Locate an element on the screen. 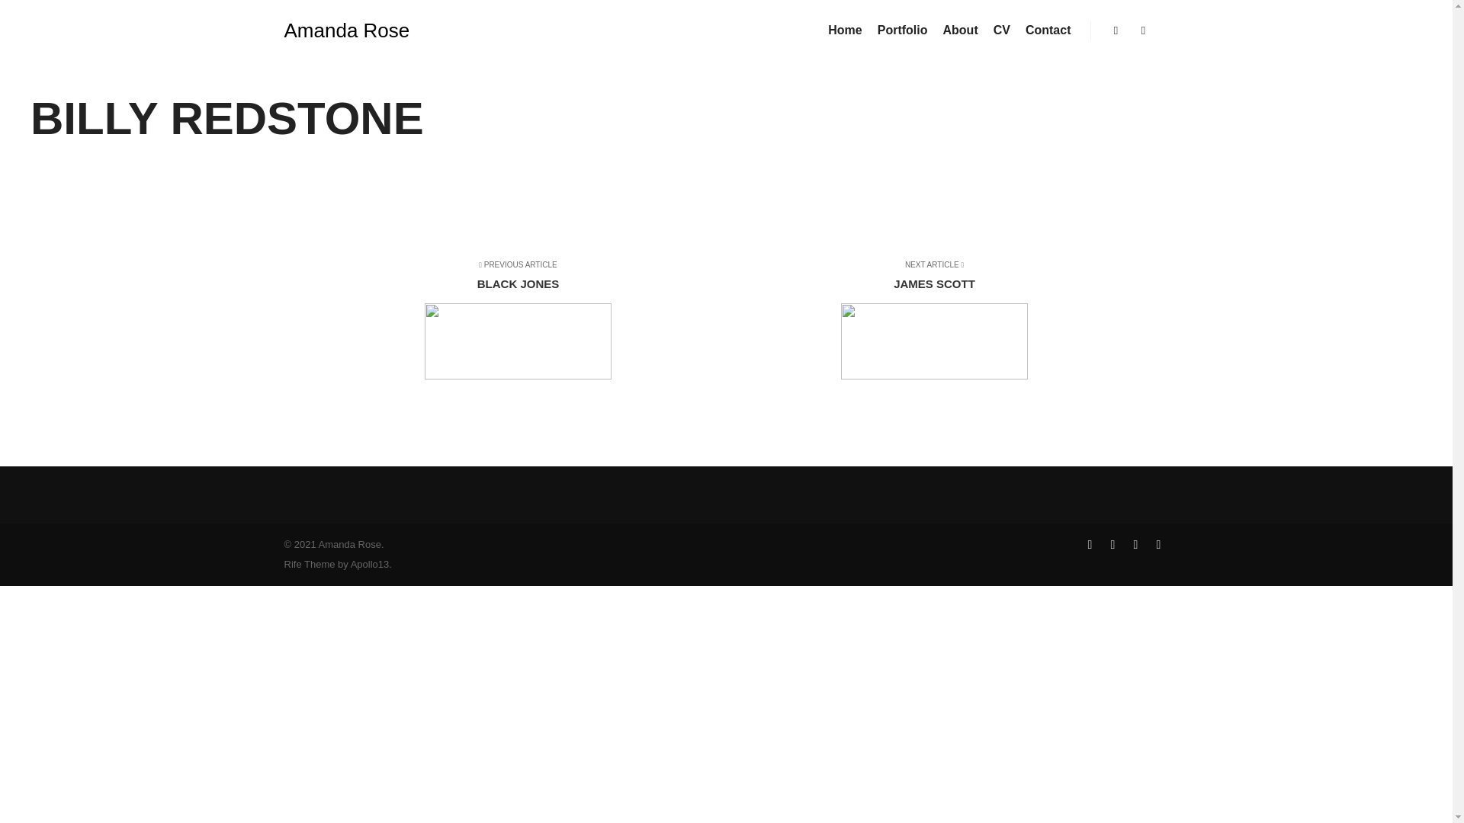 Image resolution: width=1464 pixels, height=823 pixels. Linkedin is located at coordinates (924, 322).